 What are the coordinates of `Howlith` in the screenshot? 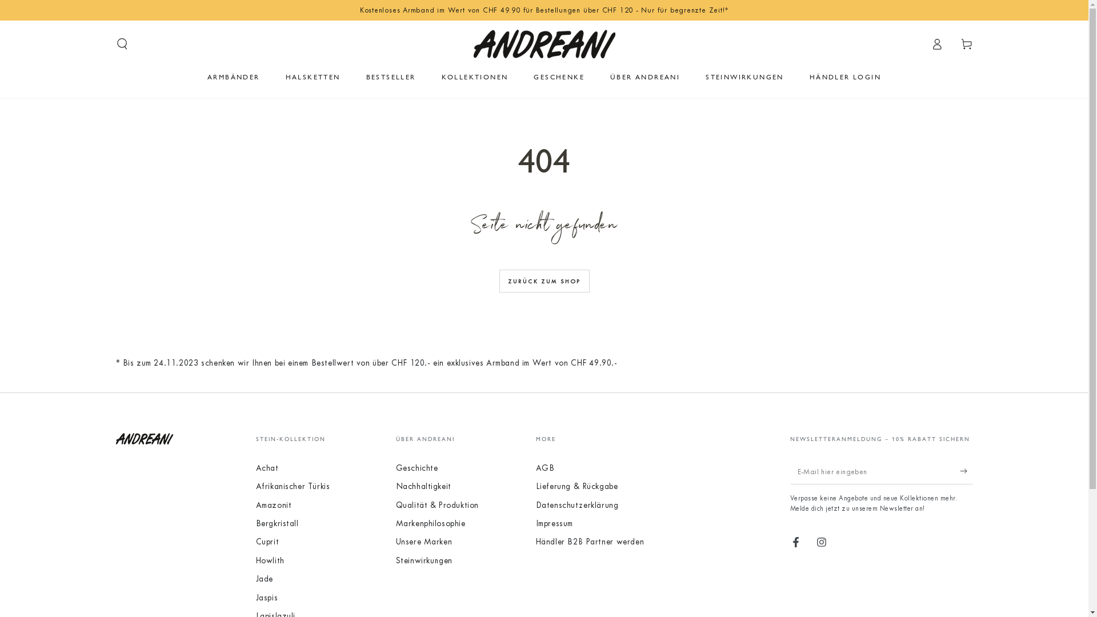 It's located at (270, 561).